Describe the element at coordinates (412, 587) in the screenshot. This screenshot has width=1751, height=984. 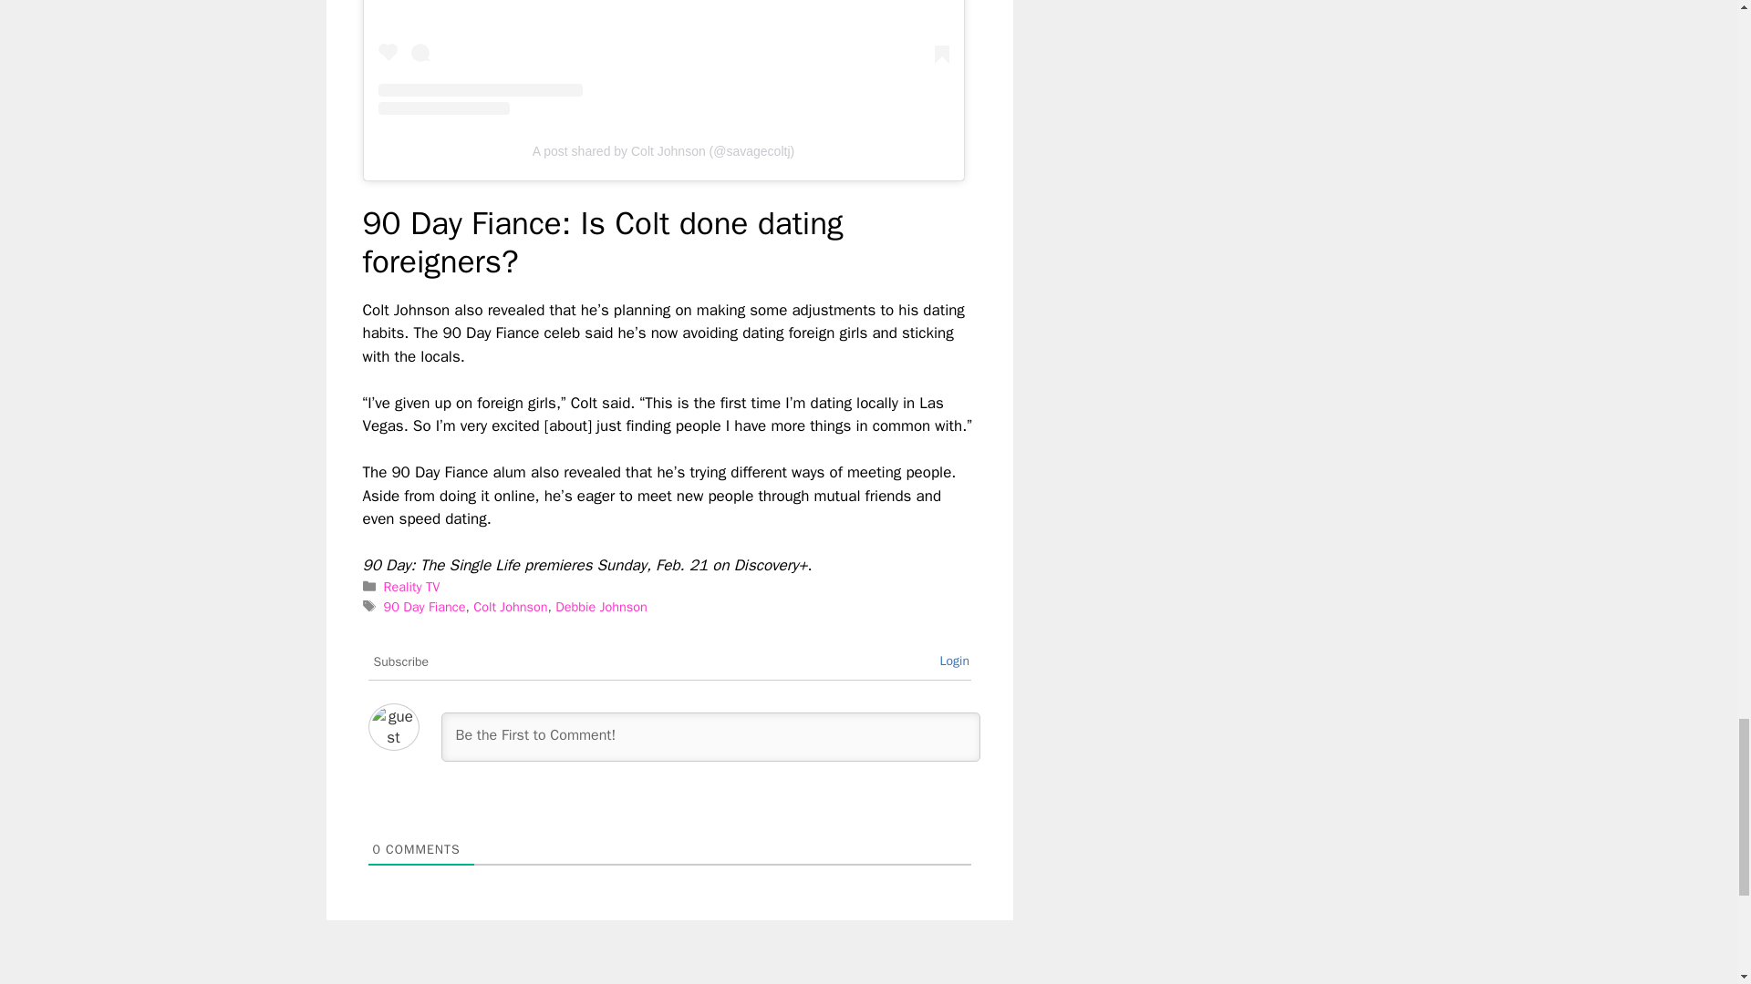
I see `Reality TV` at that location.